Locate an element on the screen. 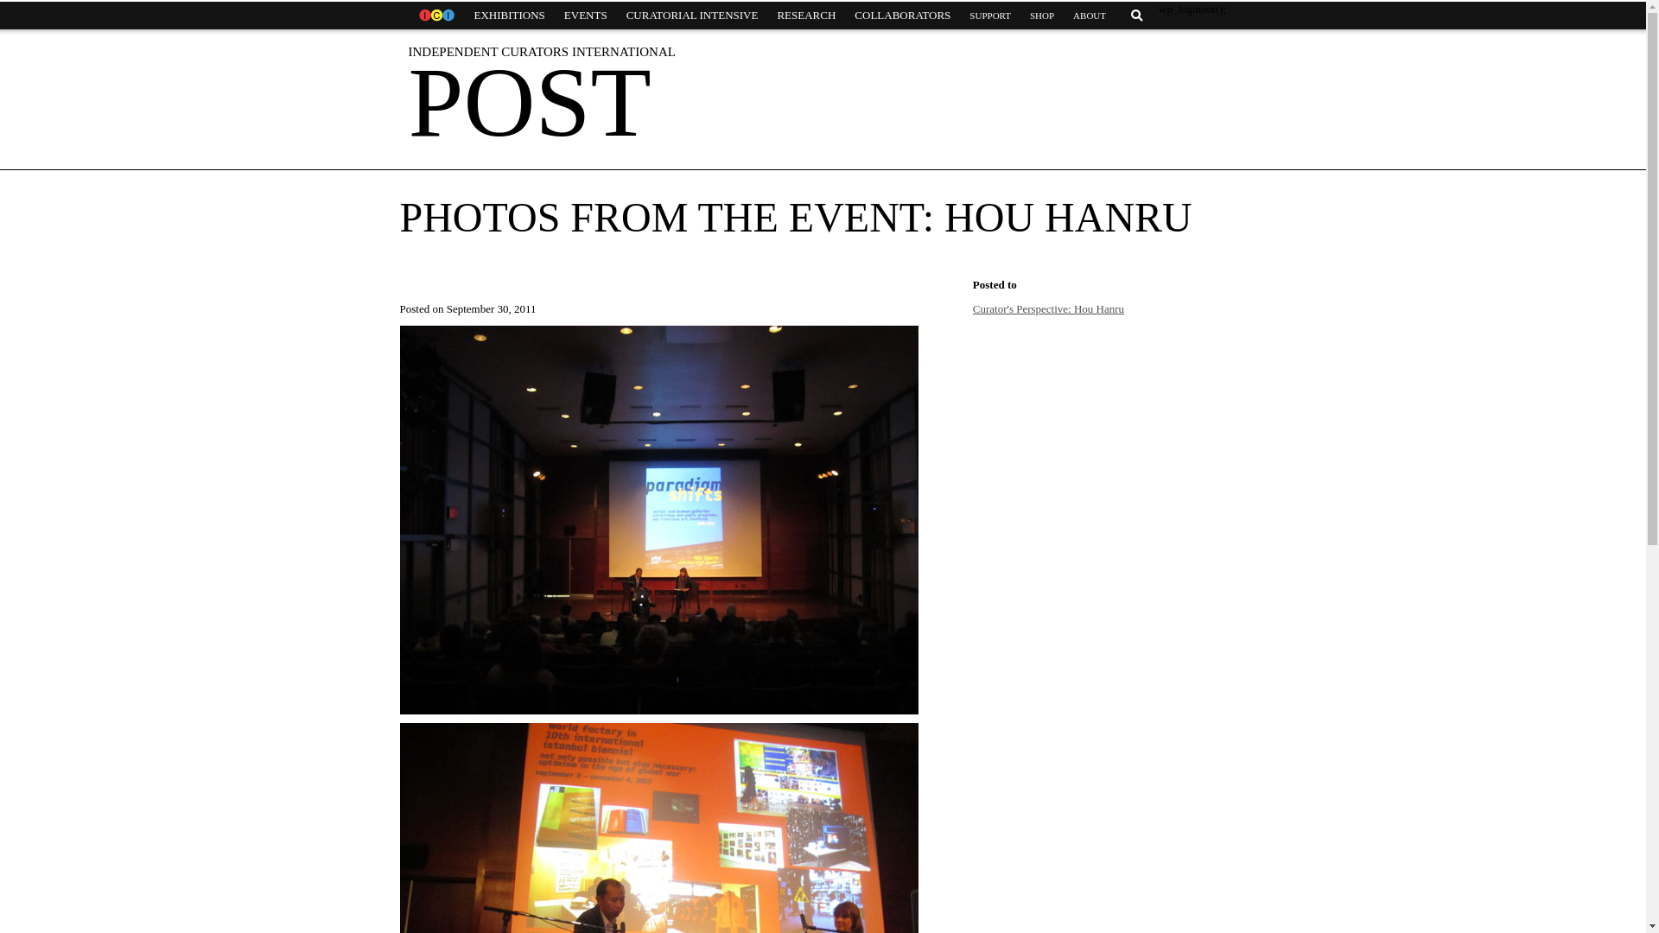 This screenshot has height=933, width=1659. EVENTS is located at coordinates (586, 16).